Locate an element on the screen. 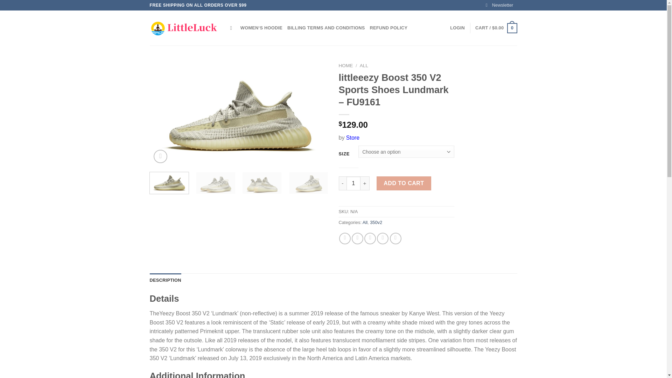 This screenshot has width=672, height=378. LOGIN is located at coordinates (457, 28).